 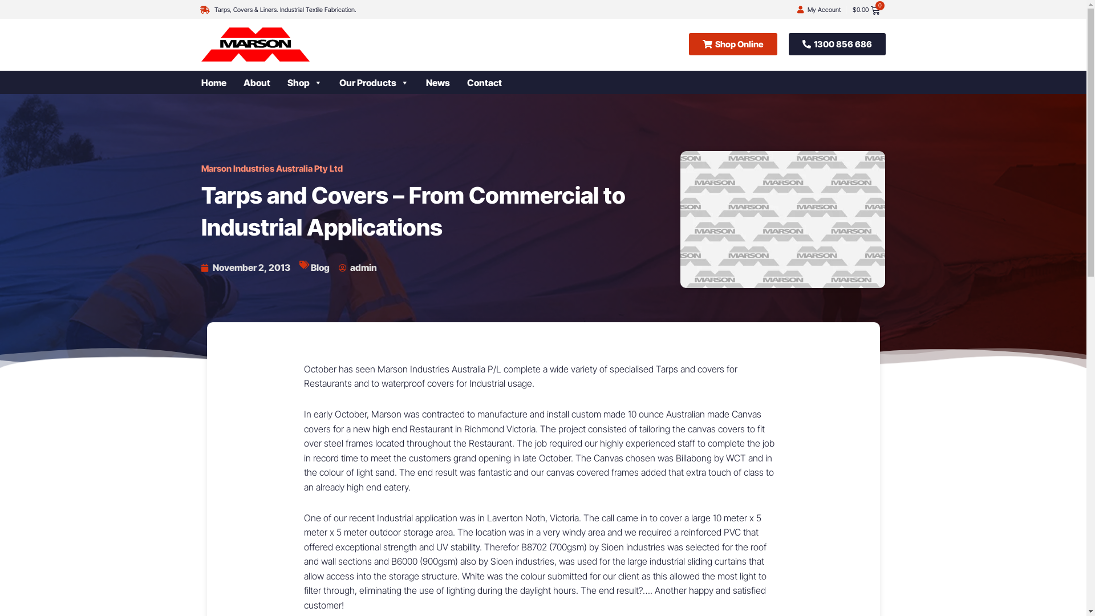 I want to click on My Account, so click(x=824, y=10).